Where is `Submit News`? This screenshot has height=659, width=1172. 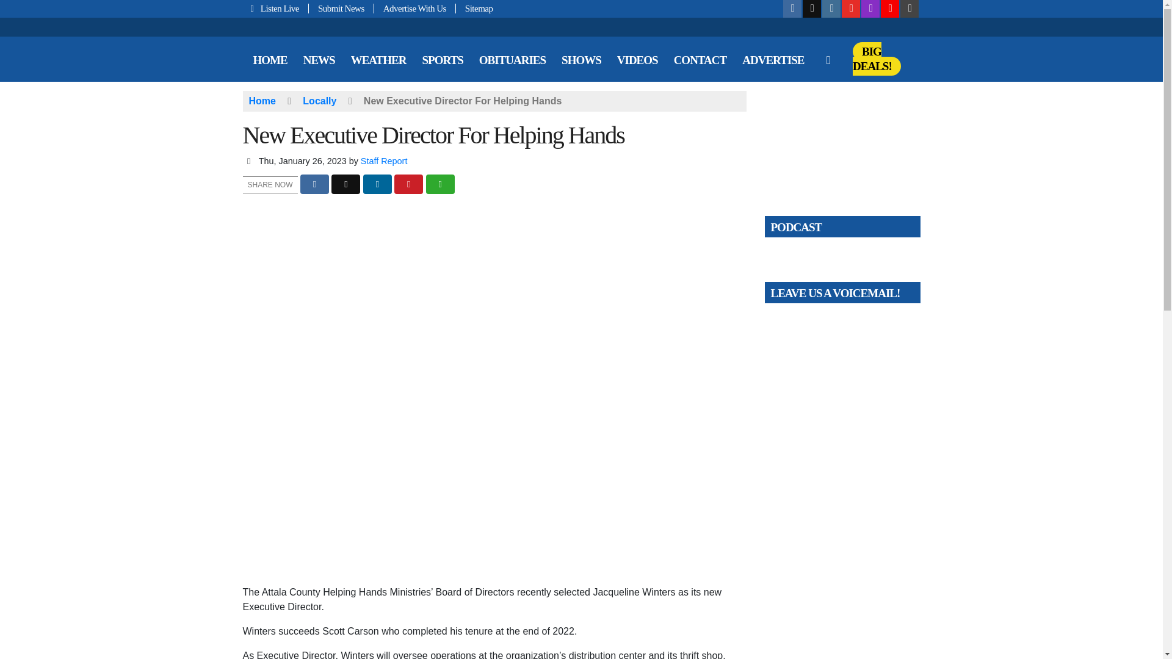
Submit News is located at coordinates (341, 9).